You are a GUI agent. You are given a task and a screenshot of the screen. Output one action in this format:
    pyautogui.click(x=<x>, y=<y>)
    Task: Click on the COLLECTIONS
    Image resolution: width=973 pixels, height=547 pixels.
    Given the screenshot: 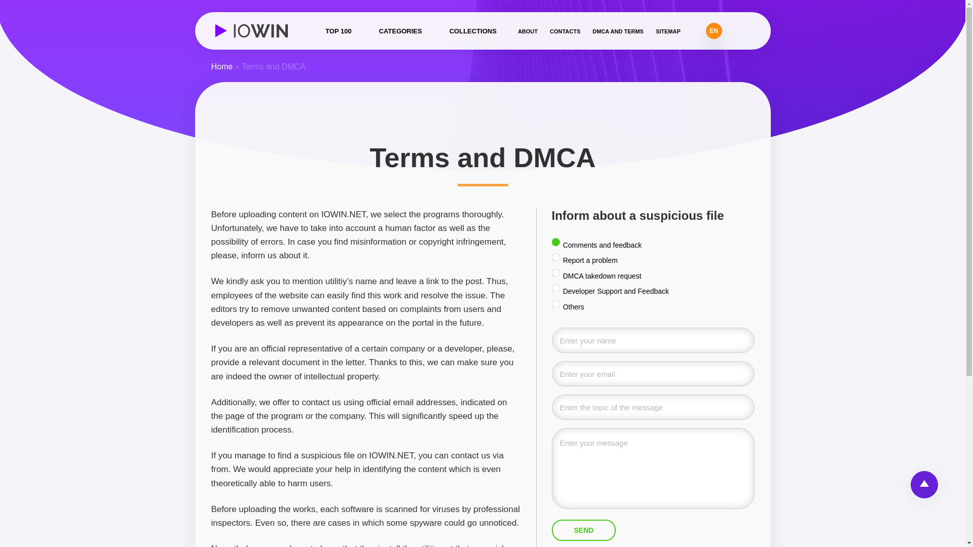 What is the action you would take?
    pyautogui.click(x=473, y=31)
    